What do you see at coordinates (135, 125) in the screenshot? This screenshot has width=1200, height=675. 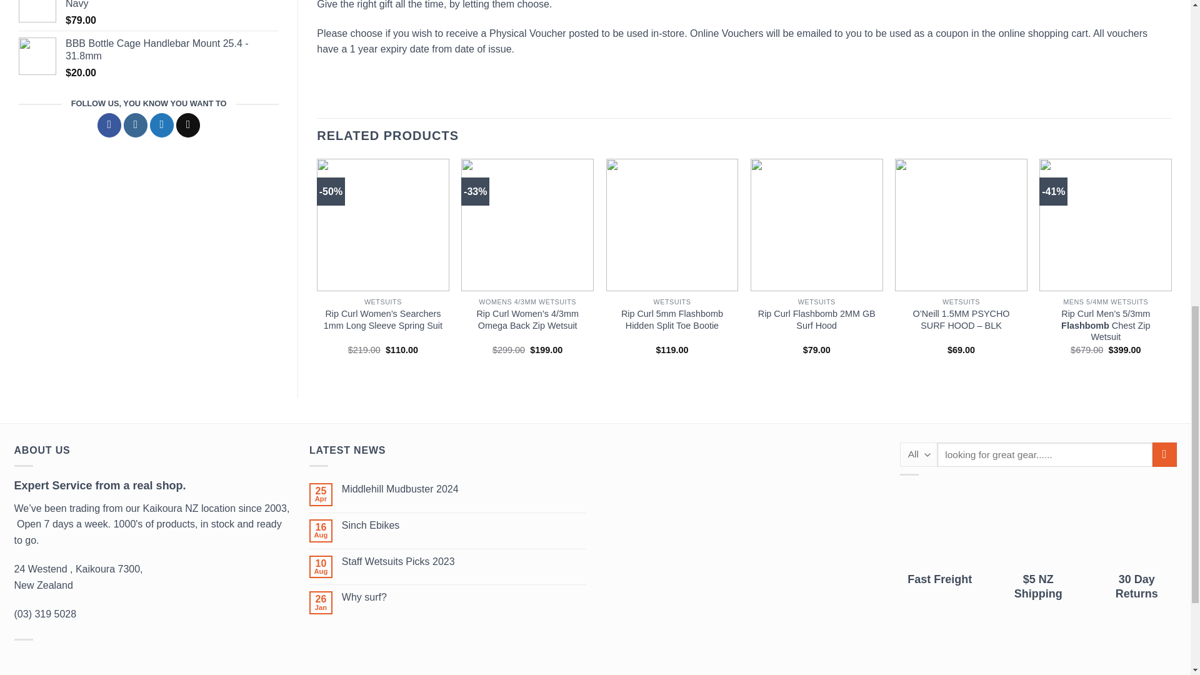 I see `Follow on Instagram` at bounding box center [135, 125].